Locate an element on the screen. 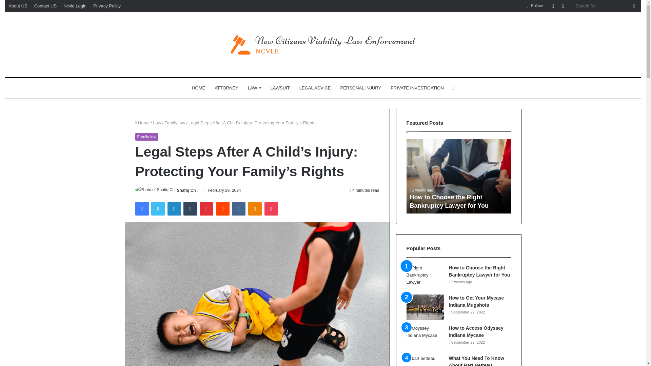  Facebook is located at coordinates (141, 209).